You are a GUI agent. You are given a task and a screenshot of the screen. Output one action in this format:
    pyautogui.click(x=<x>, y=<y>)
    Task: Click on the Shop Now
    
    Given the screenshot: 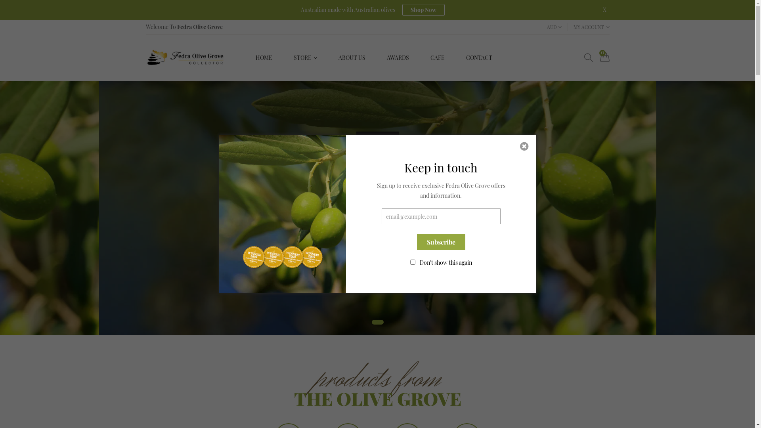 What is the action you would take?
    pyautogui.click(x=423, y=10)
    